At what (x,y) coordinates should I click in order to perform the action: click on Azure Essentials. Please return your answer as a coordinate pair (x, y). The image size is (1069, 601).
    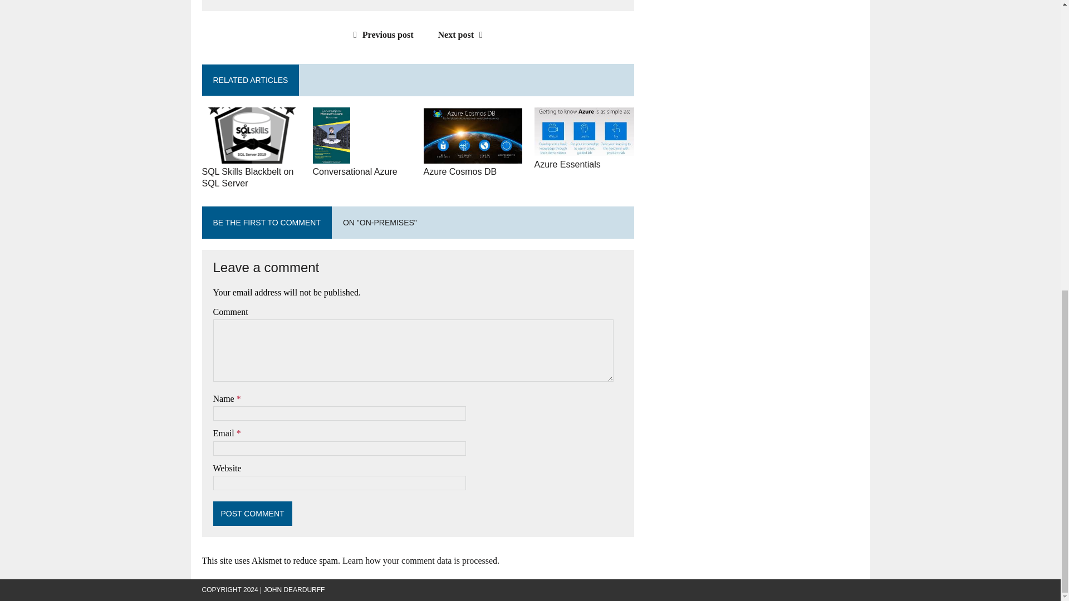
    Looking at the image, I should click on (568, 164).